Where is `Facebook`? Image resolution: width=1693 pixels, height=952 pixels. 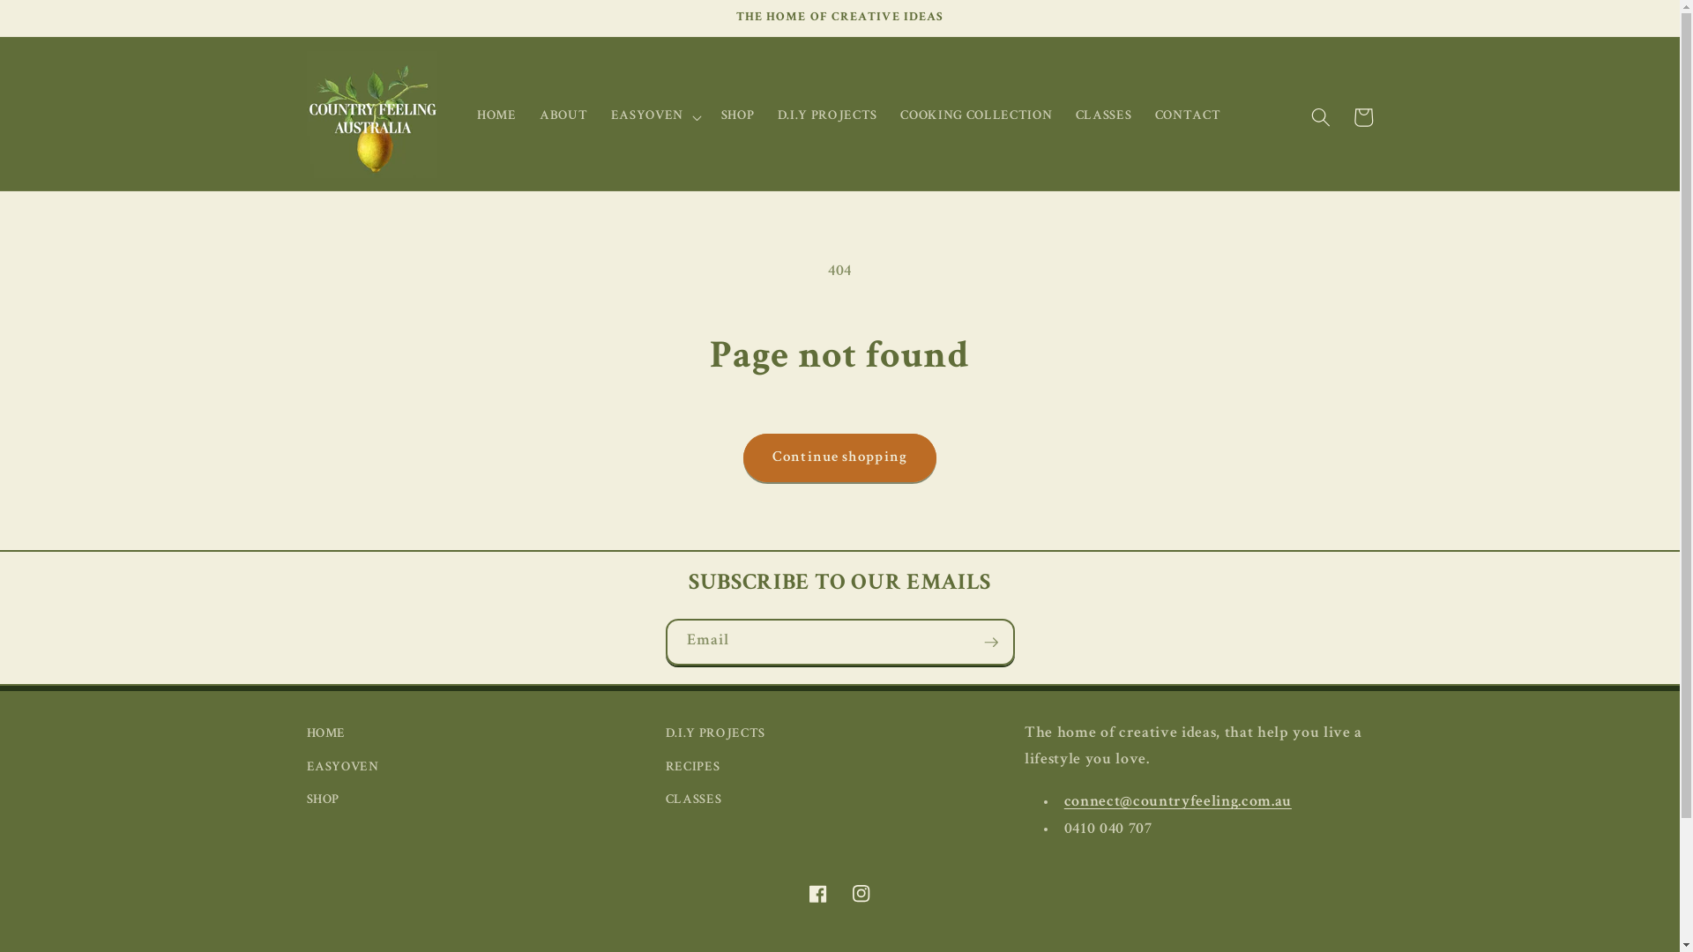
Facebook is located at coordinates (818, 894).